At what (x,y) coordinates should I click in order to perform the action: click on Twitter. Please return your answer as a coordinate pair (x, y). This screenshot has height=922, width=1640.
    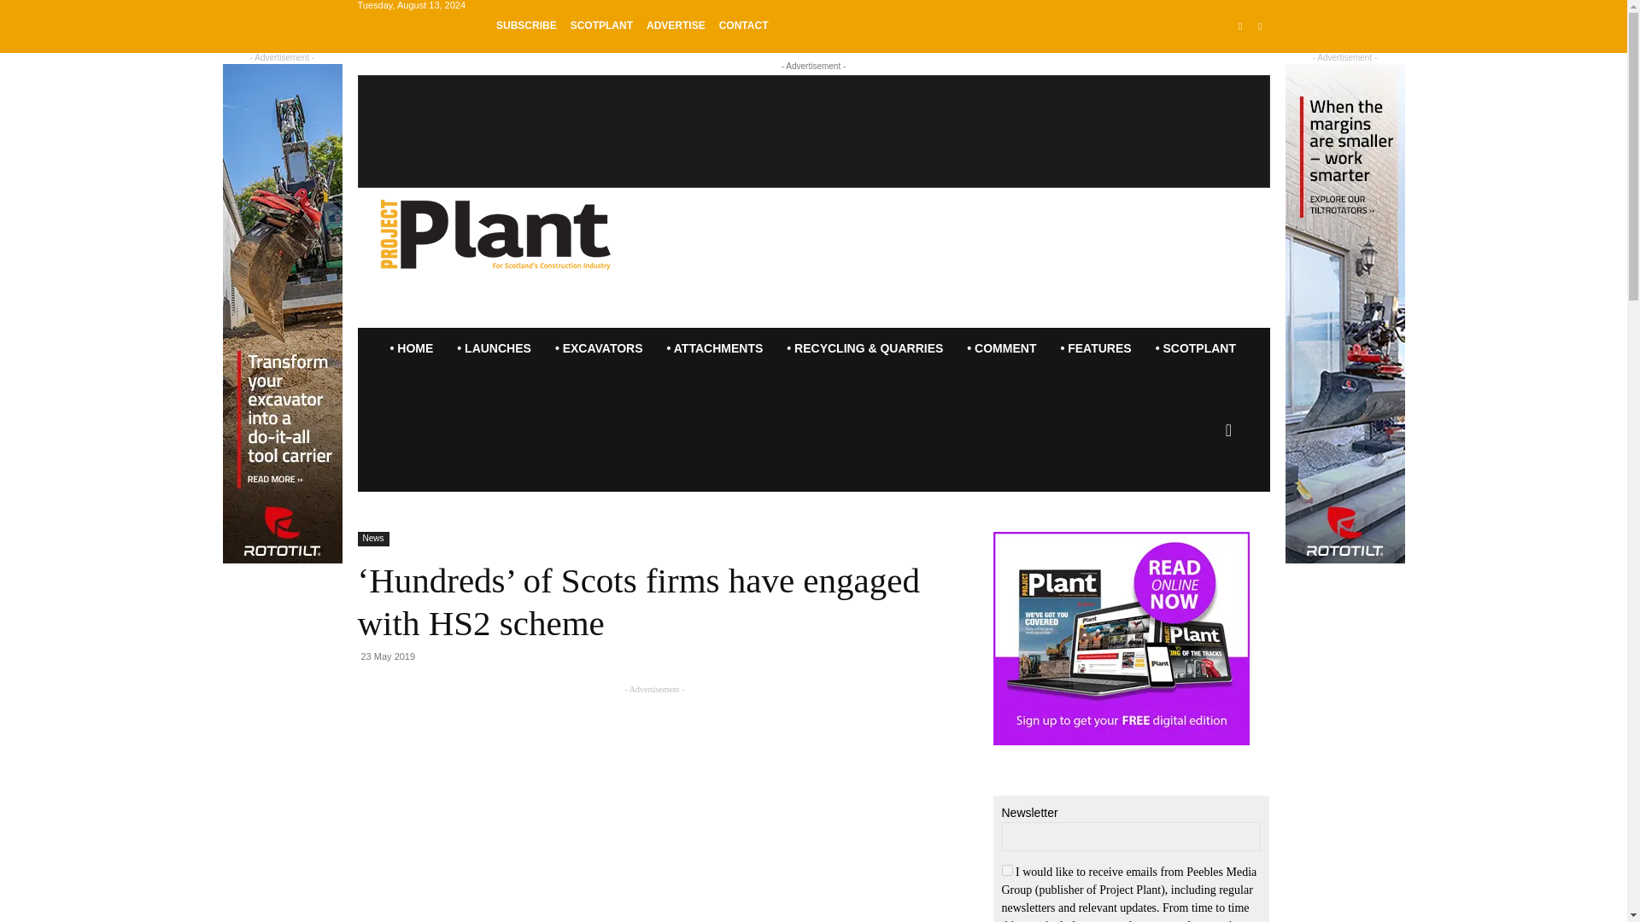
    Looking at the image, I should click on (1259, 27).